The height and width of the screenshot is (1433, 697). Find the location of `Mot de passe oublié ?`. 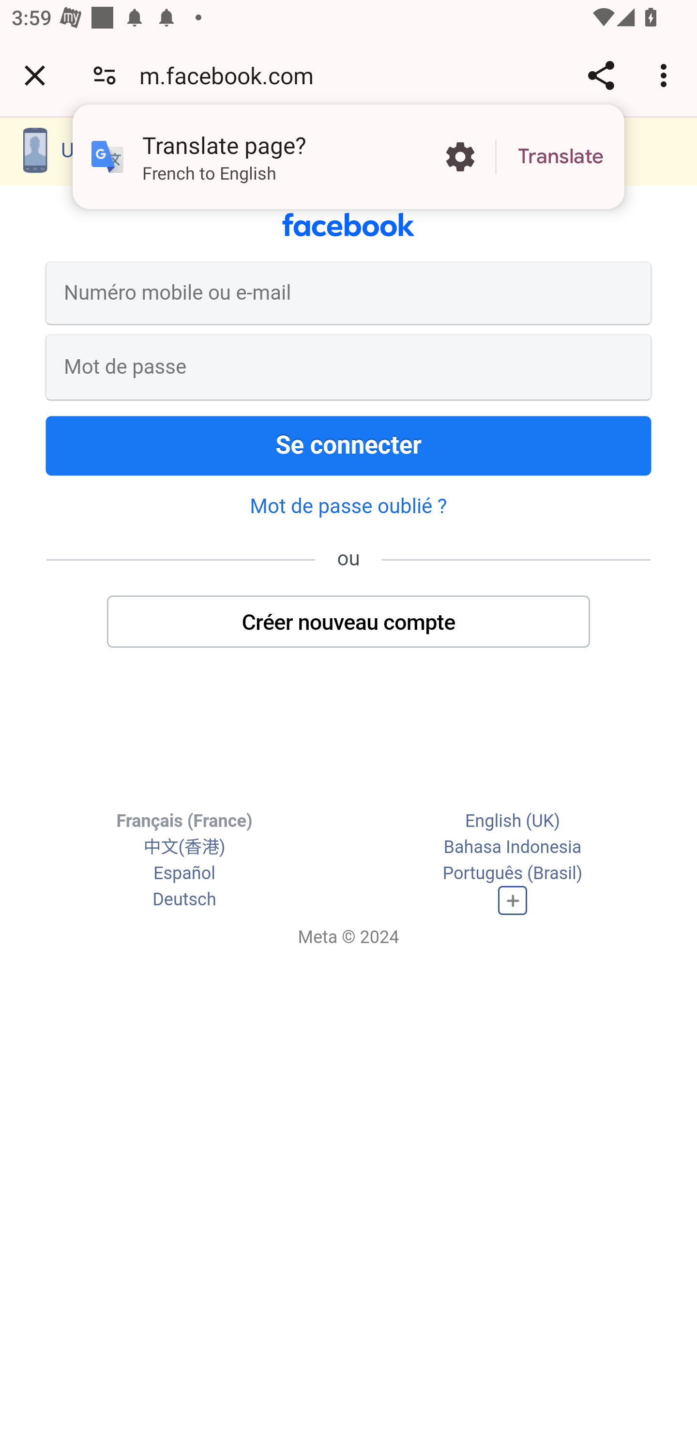

Mot de passe oublié ? is located at coordinates (348, 506).